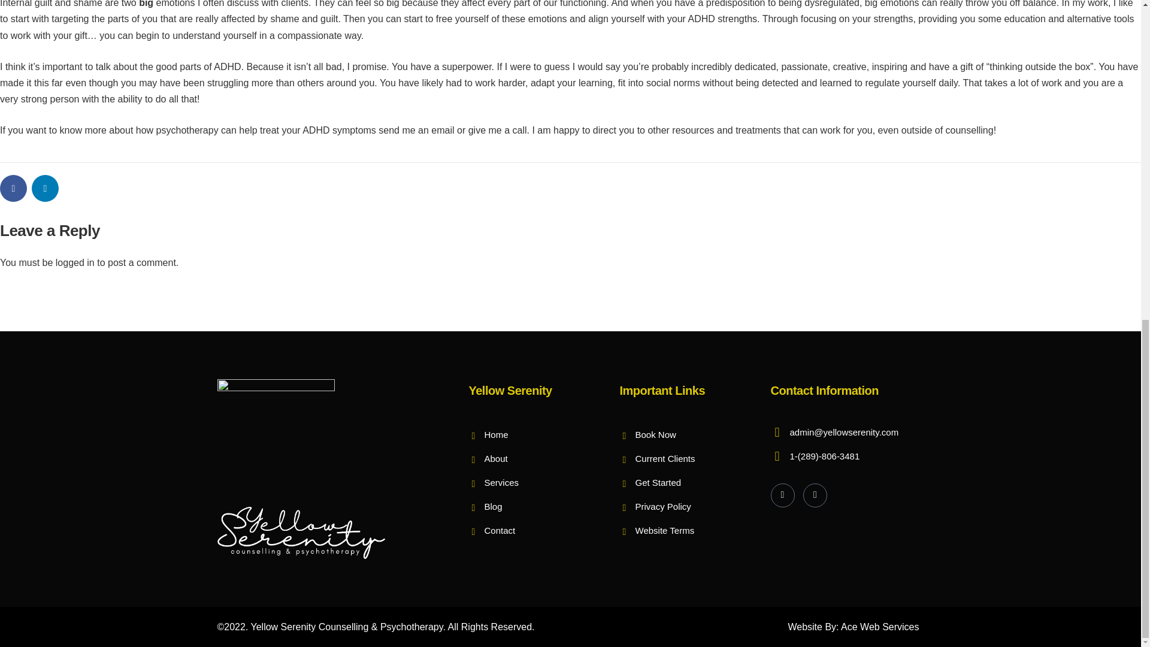  Describe the element at coordinates (493, 483) in the screenshot. I see `Services` at that location.